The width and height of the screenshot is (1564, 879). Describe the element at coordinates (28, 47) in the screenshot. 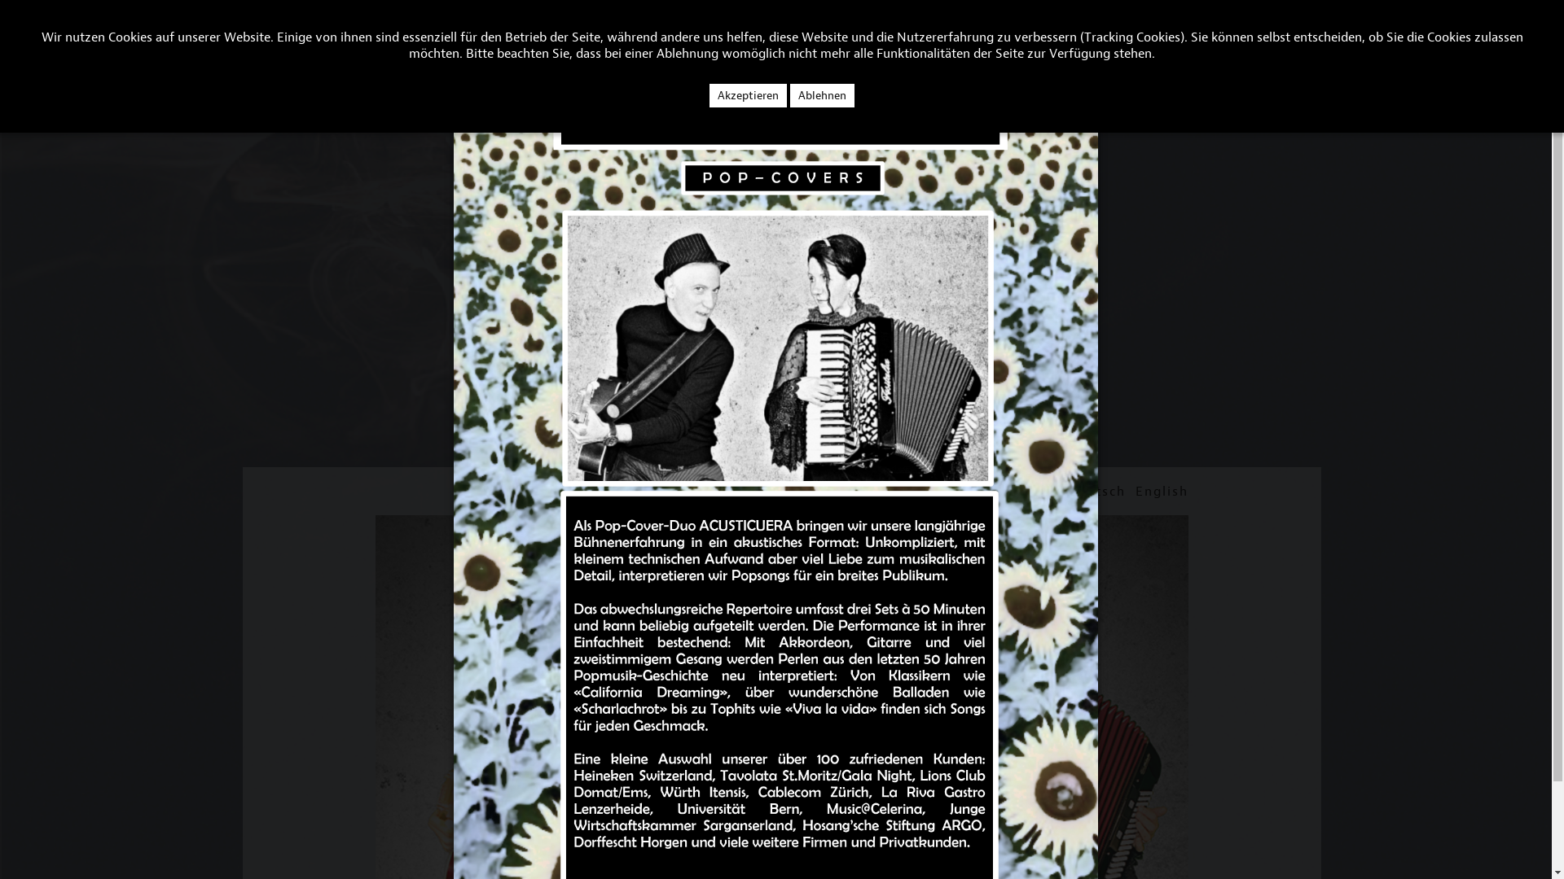

I see `ABOUT` at that location.